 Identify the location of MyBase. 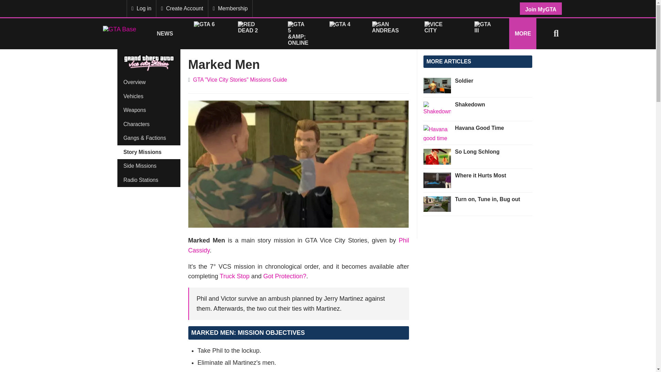
(108, 8).